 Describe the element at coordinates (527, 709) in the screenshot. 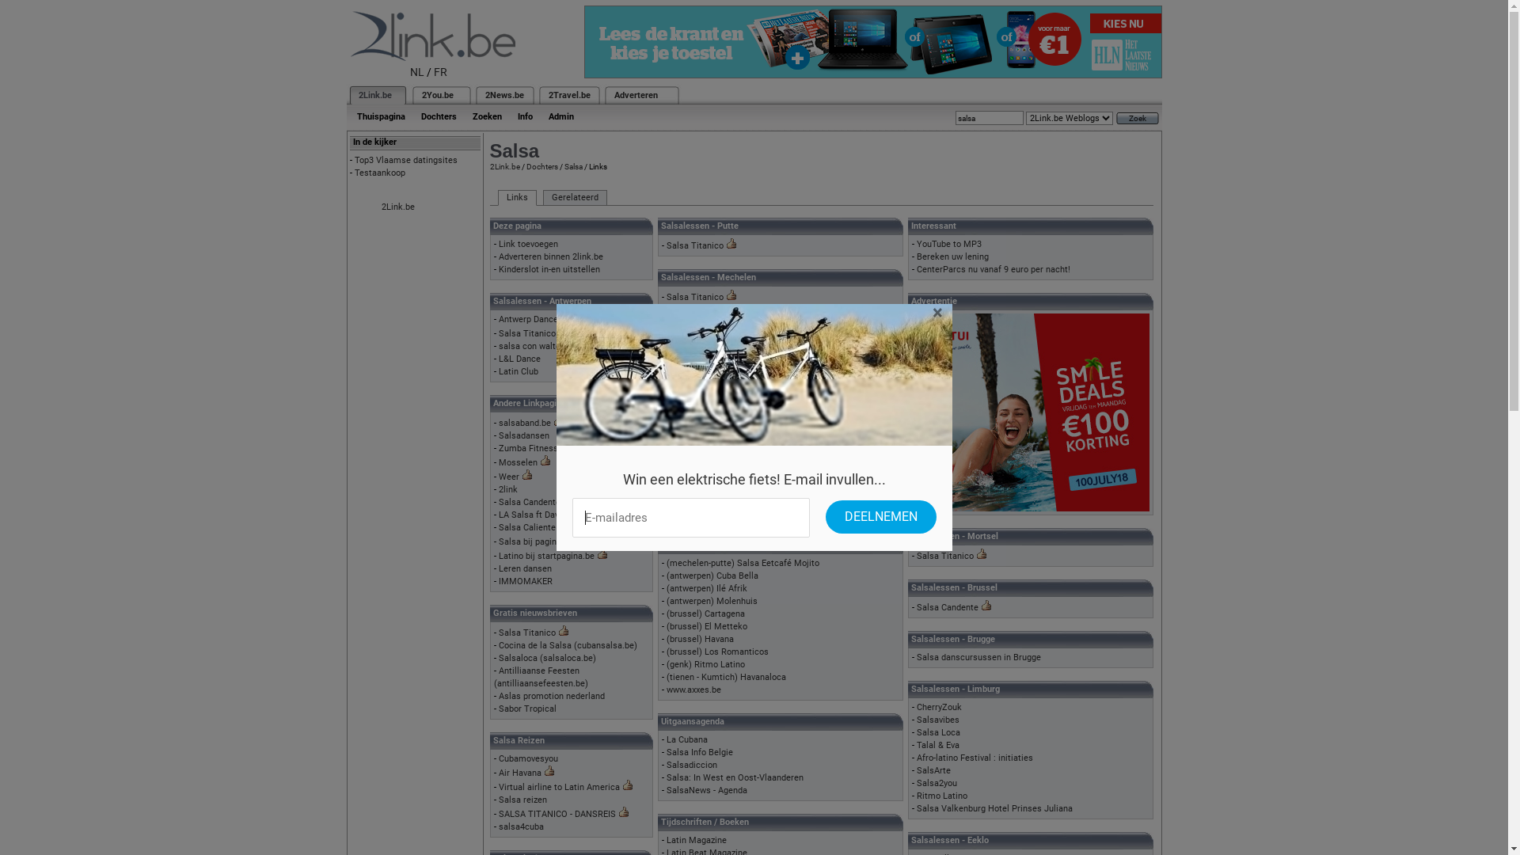

I see `Sabor Tropical` at that location.